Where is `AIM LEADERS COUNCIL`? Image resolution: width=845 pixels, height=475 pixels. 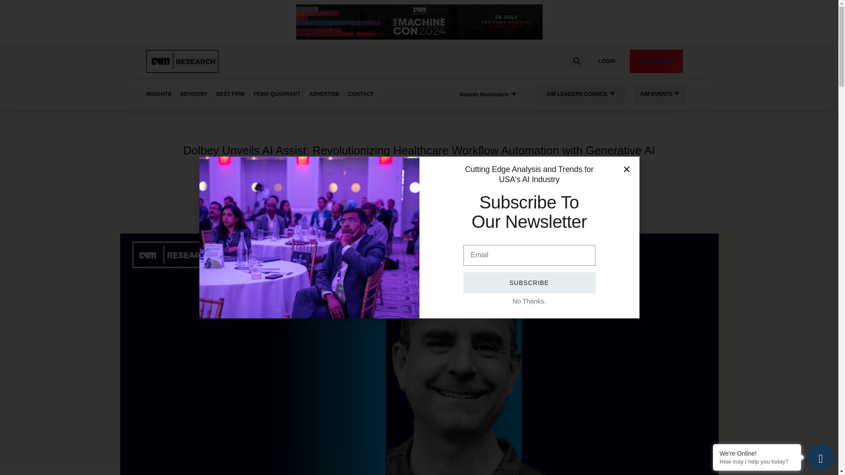
AIM LEADERS COUNCIL is located at coordinates (581, 94).